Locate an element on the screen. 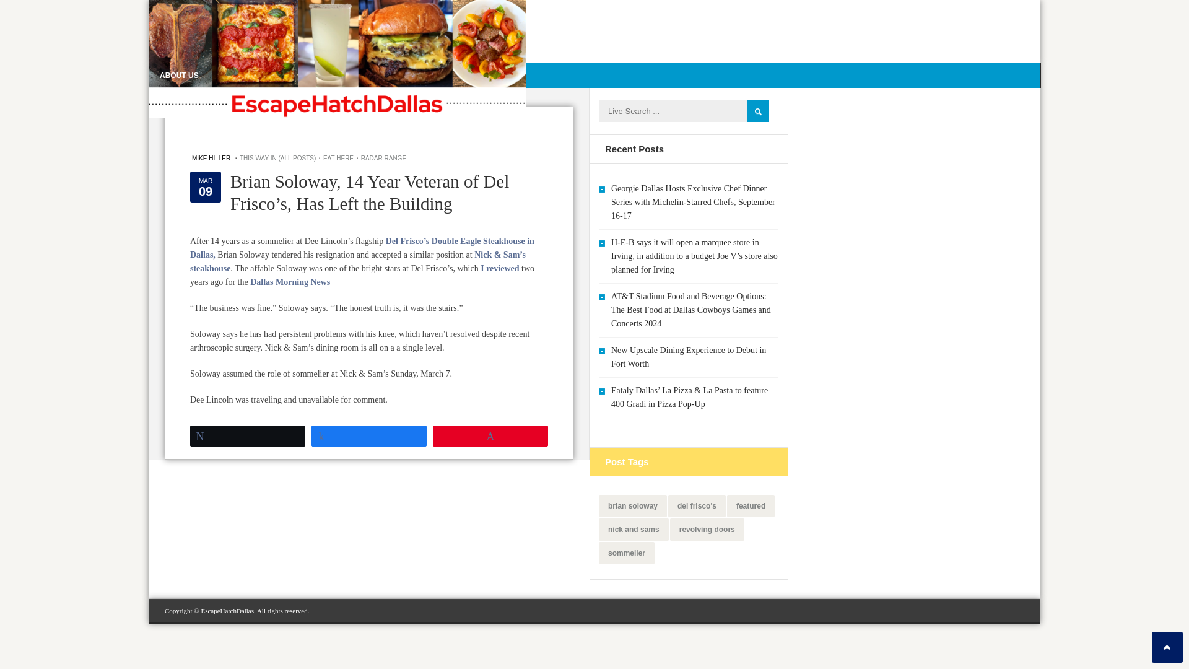 The height and width of the screenshot is (669, 1189). del frisco's is located at coordinates (697, 505).